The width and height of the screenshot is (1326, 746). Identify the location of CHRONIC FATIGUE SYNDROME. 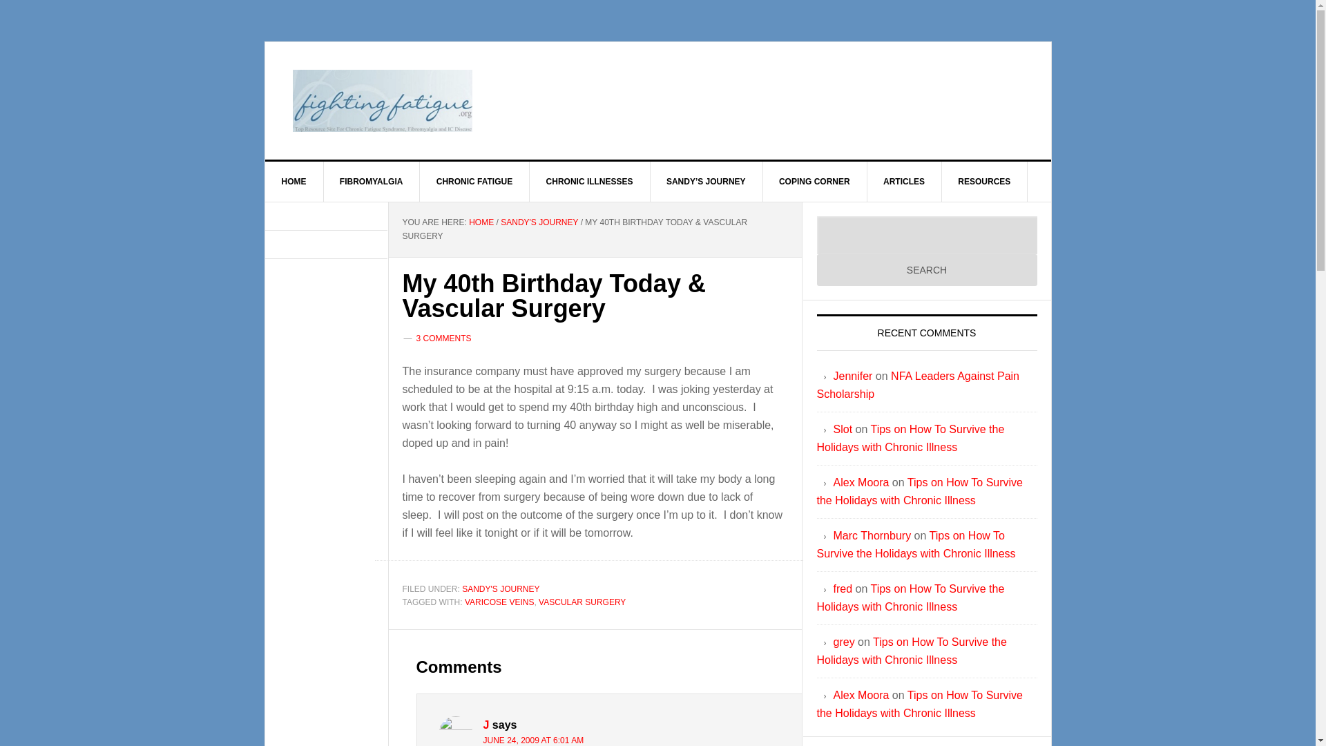
(383, 101).